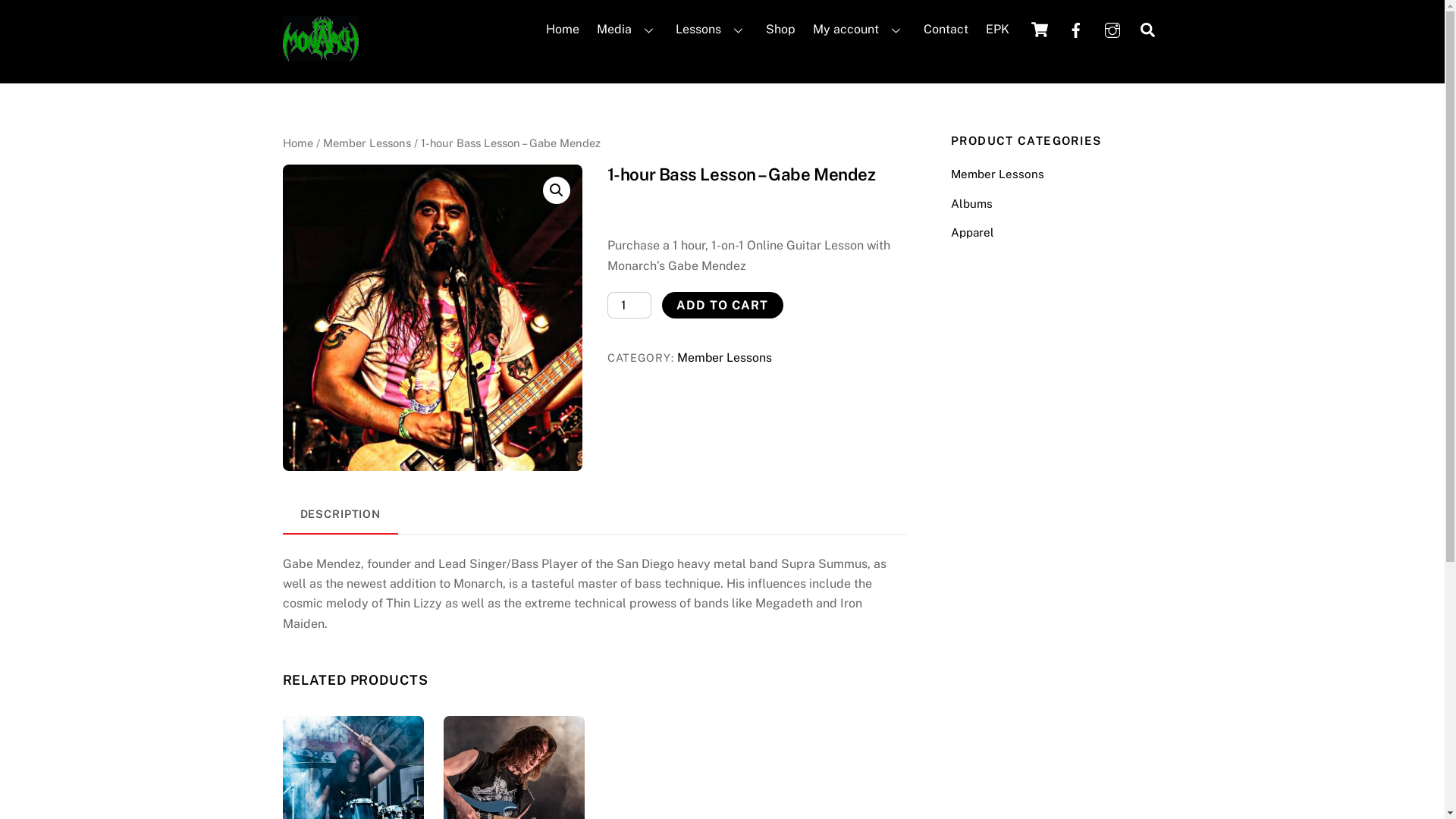 This screenshot has width=1456, height=819. What do you see at coordinates (713, 30) in the screenshot?
I see `Lessons` at bounding box center [713, 30].